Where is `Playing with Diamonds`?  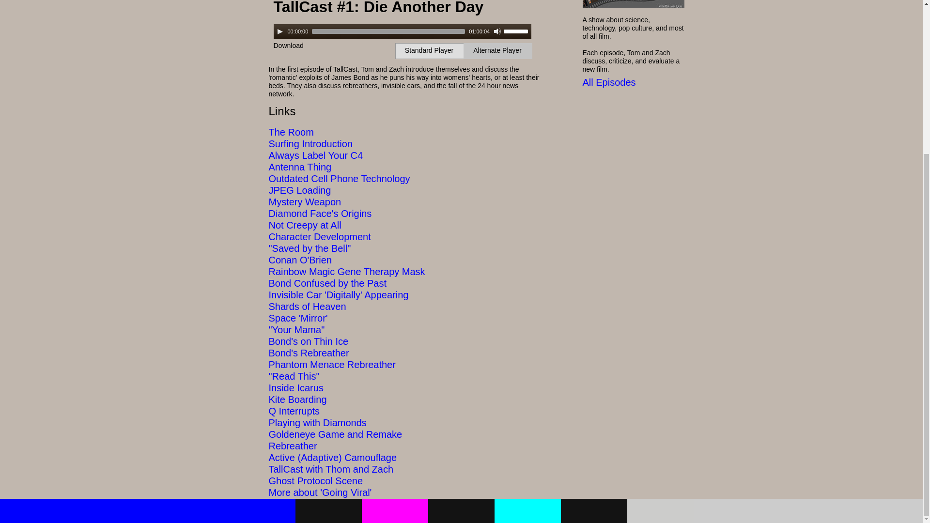 Playing with Diamonds is located at coordinates (317, 422).